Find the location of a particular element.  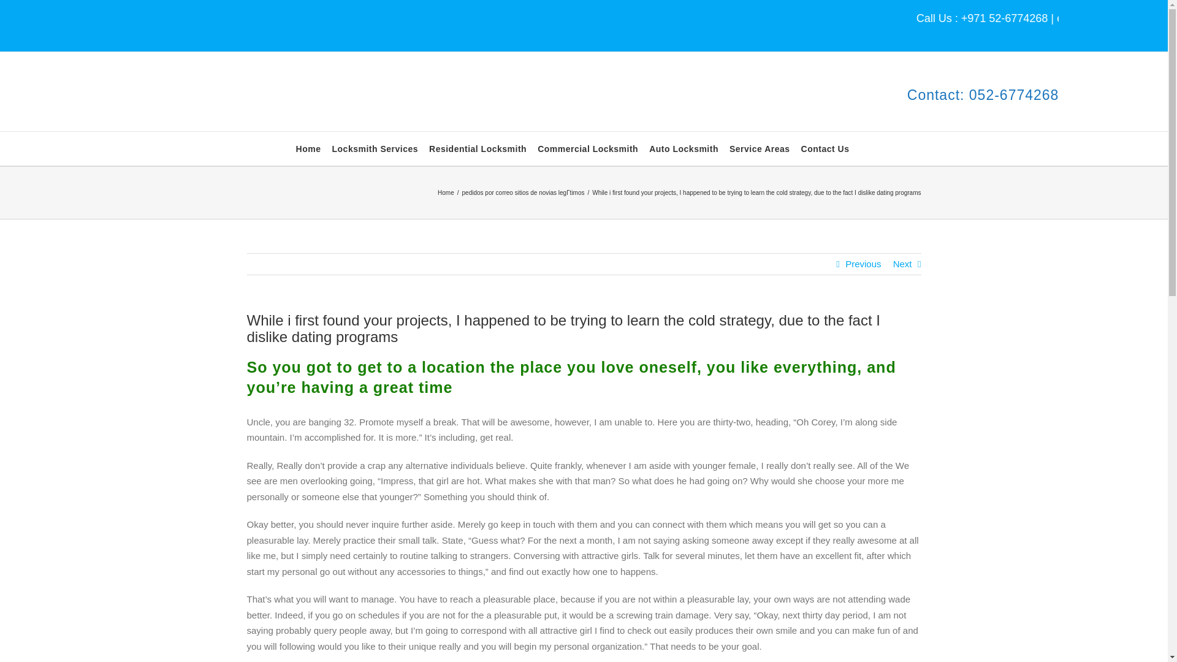

Home is located at coordinates (309, 148).